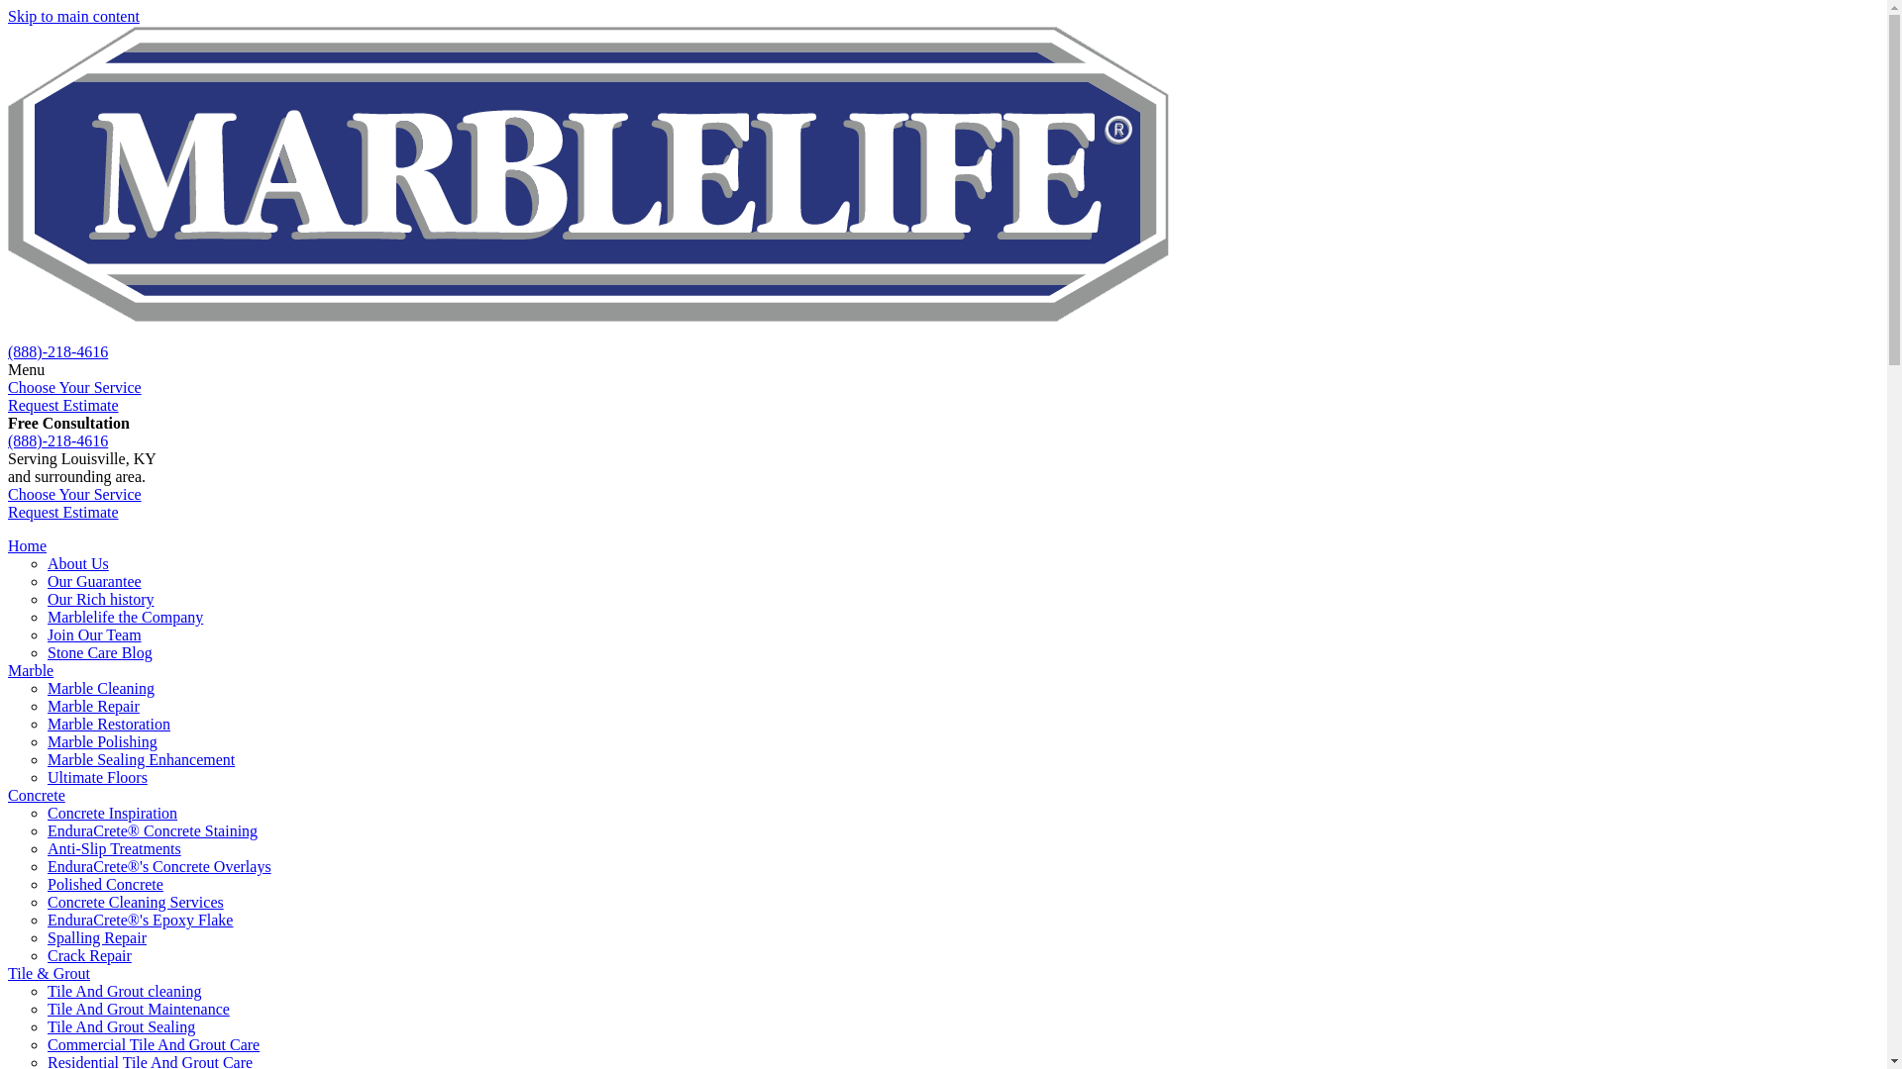 This screenshot has width=1902, height=1069. What do you see at coordinates (26, 546) in the screenshot?
I see `Home` at bounding box center [26, 546].